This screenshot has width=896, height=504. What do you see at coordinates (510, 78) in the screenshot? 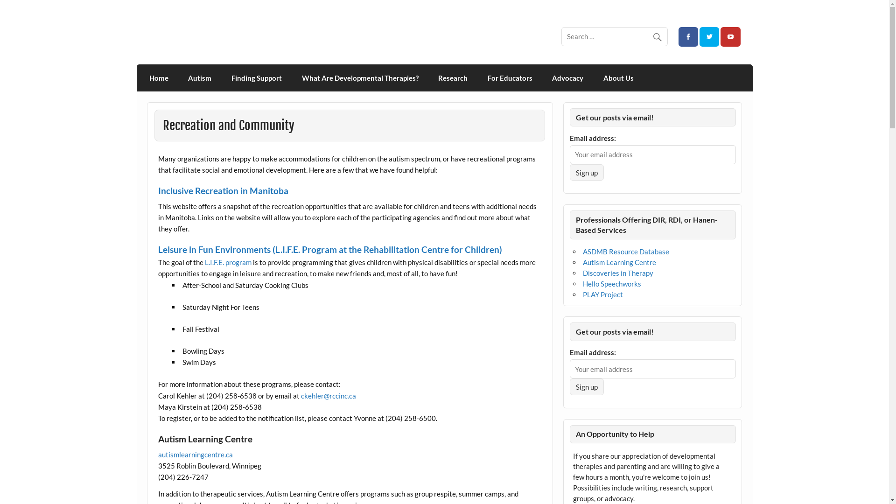
I see `For Educators` at bounding box center [510, 78].